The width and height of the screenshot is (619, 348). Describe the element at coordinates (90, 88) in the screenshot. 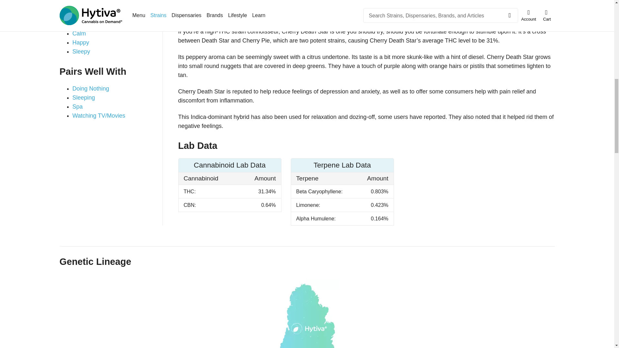

I see `Doing Nothing` at that location.